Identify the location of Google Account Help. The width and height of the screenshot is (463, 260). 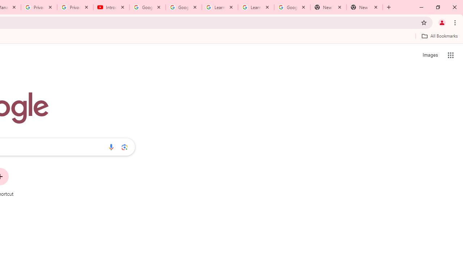
(184, 7).